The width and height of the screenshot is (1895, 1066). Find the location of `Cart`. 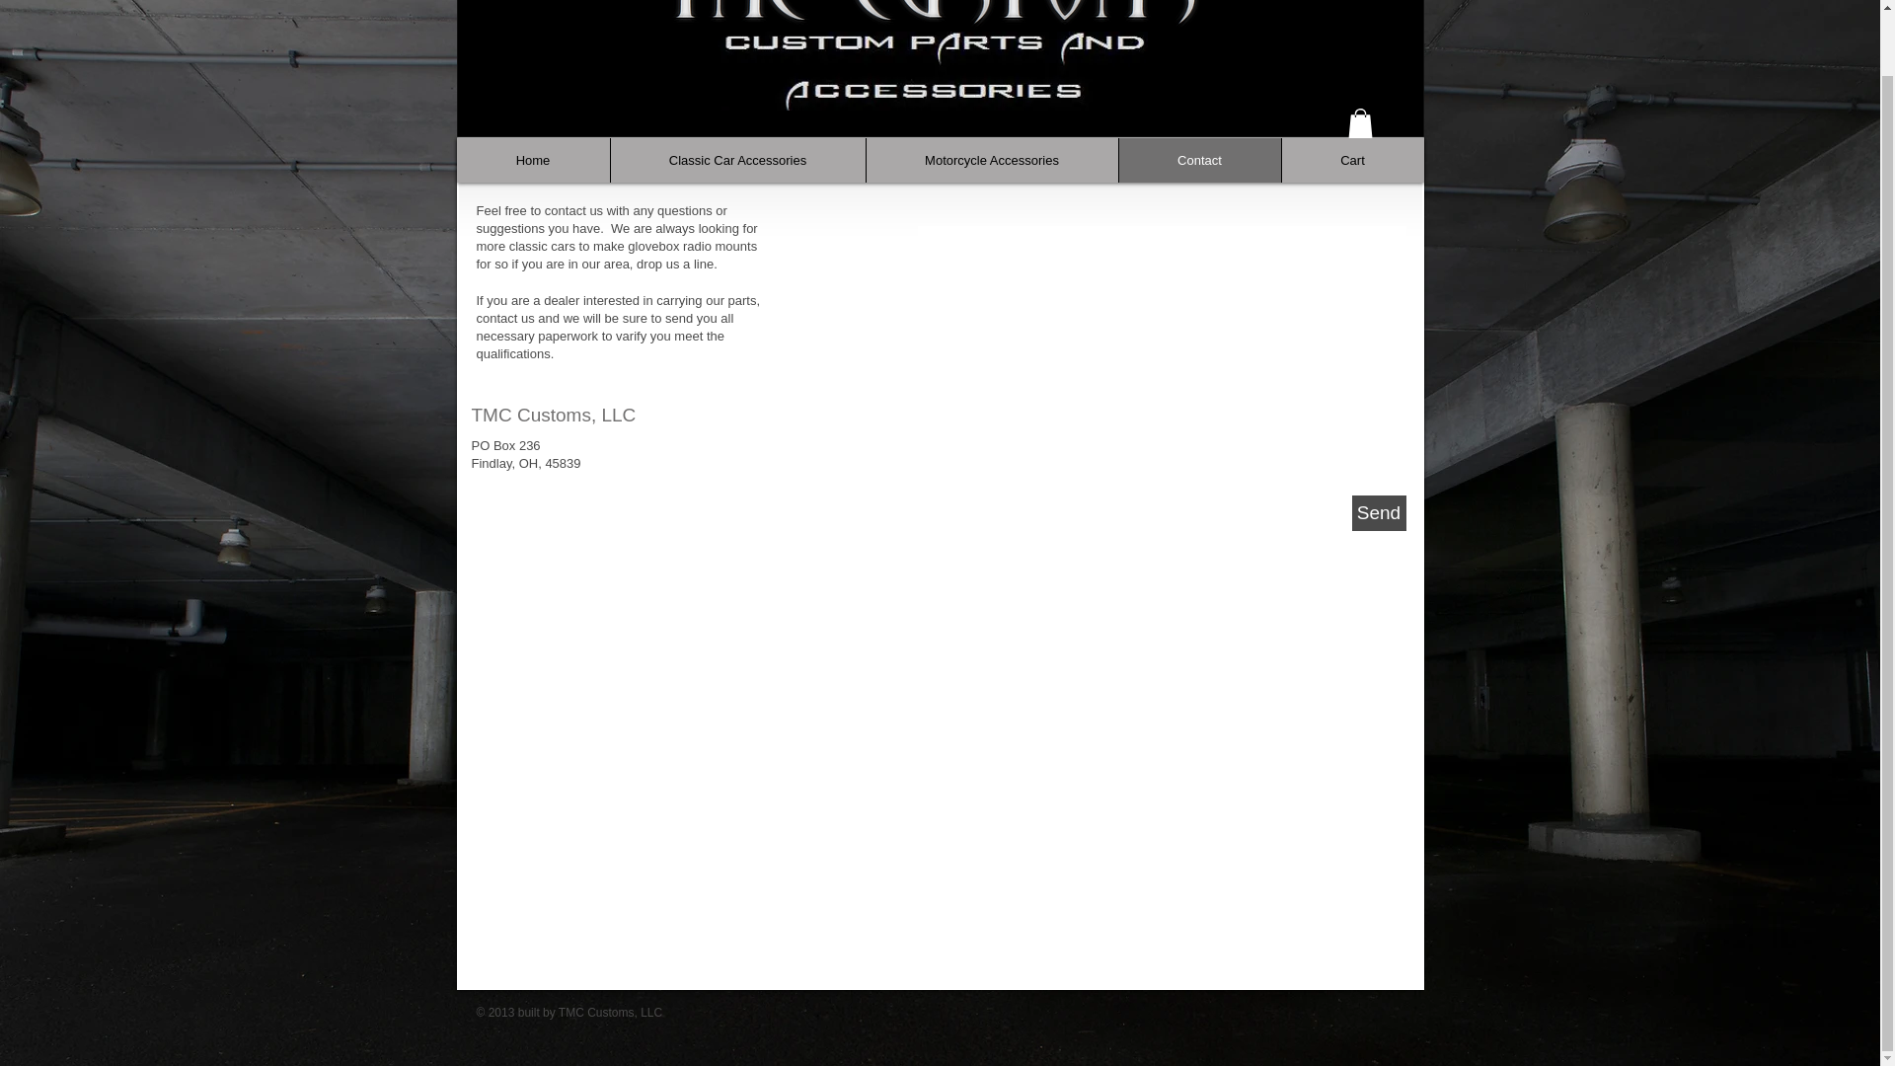

Cart is located at coordinates (1352, 160).